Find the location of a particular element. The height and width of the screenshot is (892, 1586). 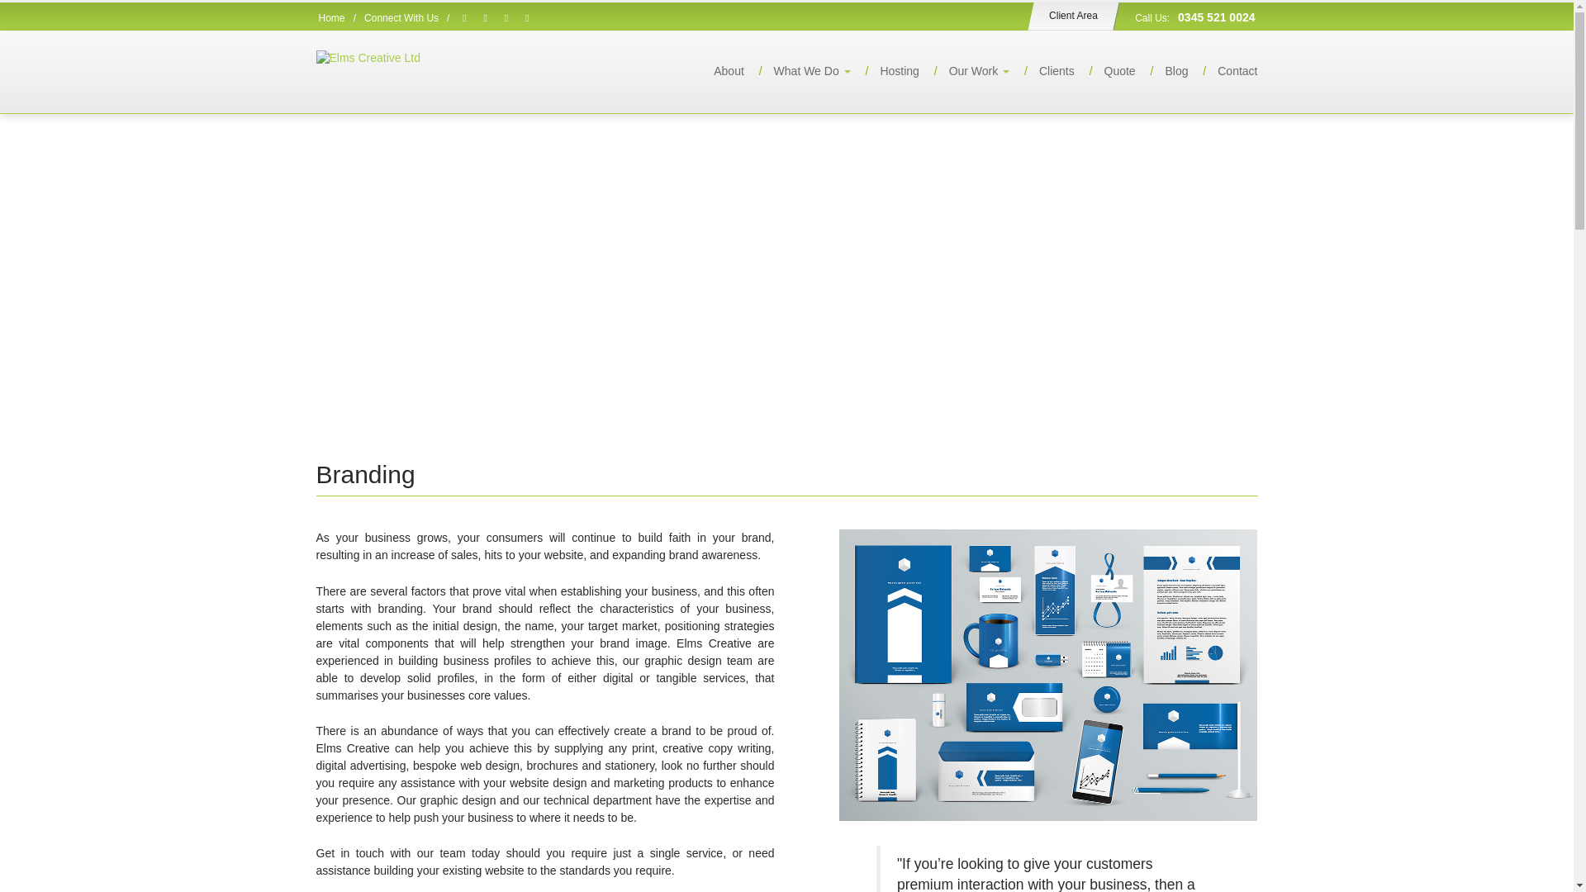

Contact is located at coordinates (1224, 71).